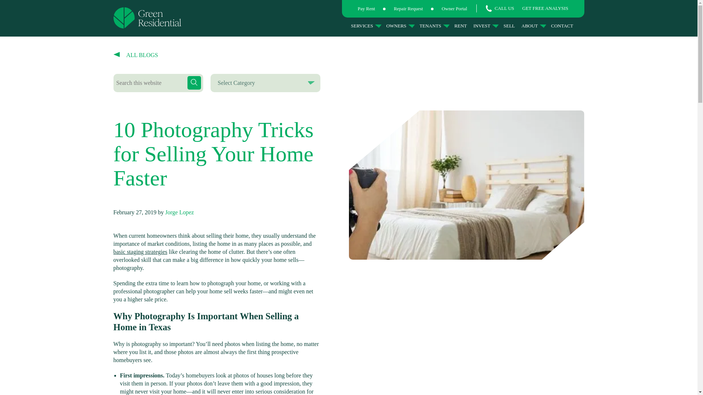  I want to click on Owner Portal, so click(454, 9).